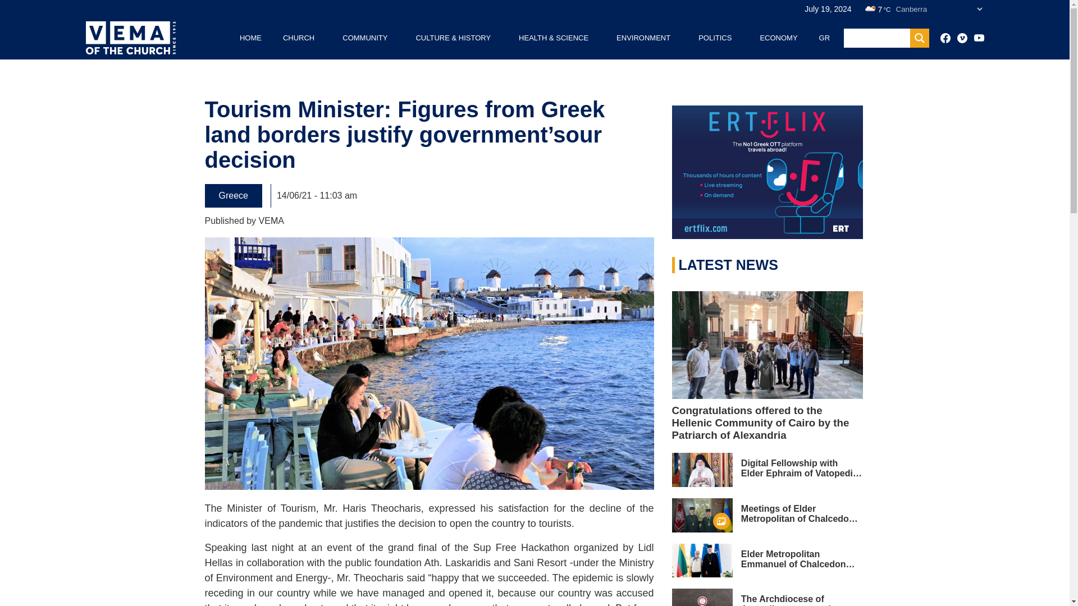  I want to click on Greece, so click(233, 196).